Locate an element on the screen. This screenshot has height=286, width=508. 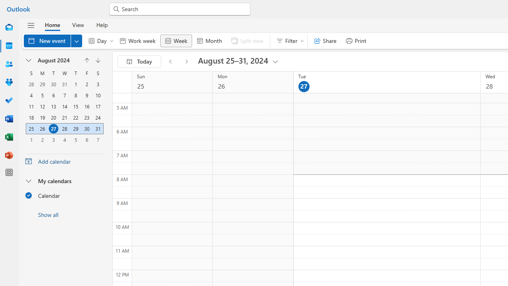
Sunday is located at coordinates (31, 73).